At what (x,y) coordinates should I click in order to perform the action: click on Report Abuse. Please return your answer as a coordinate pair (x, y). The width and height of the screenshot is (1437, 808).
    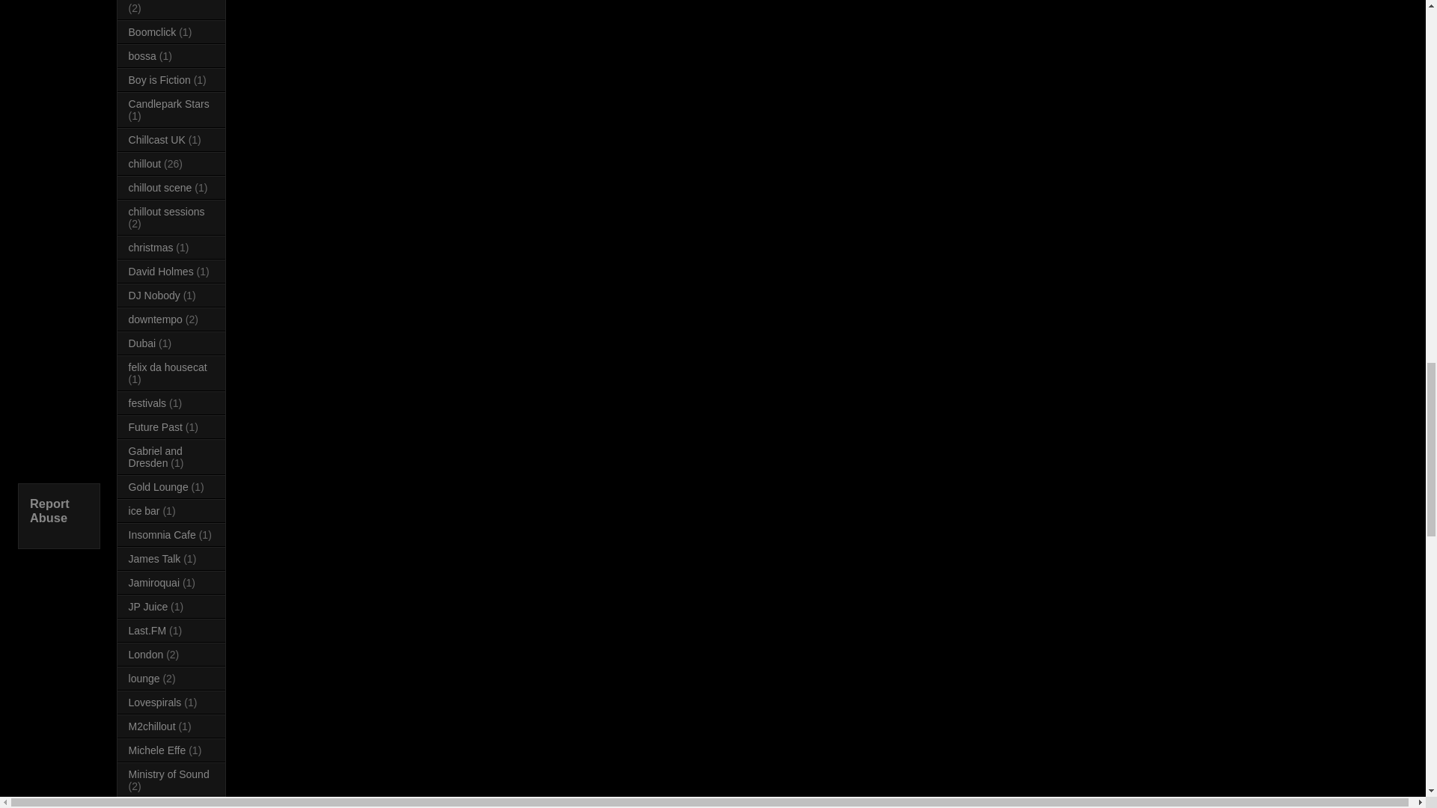
    Looking at the image, I should click on (49, 510).